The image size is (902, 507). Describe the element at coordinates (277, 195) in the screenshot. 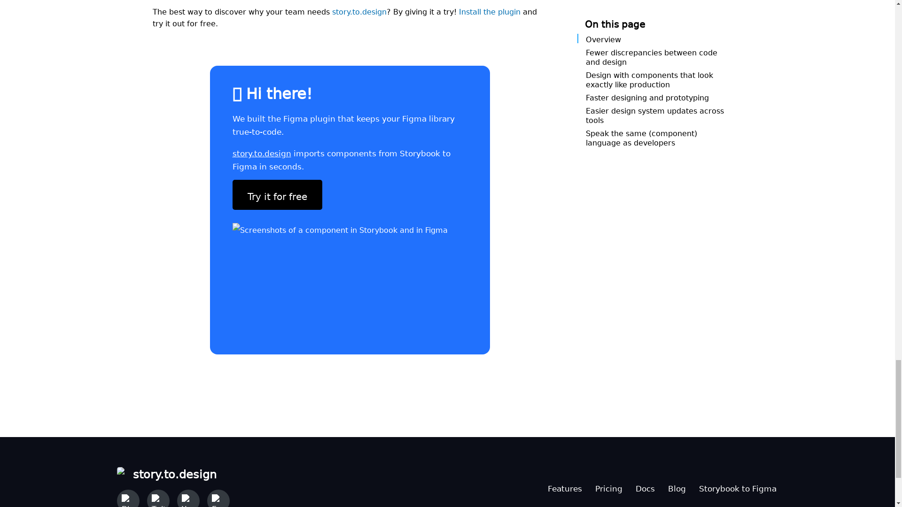

I see `Try it for free` at that location.